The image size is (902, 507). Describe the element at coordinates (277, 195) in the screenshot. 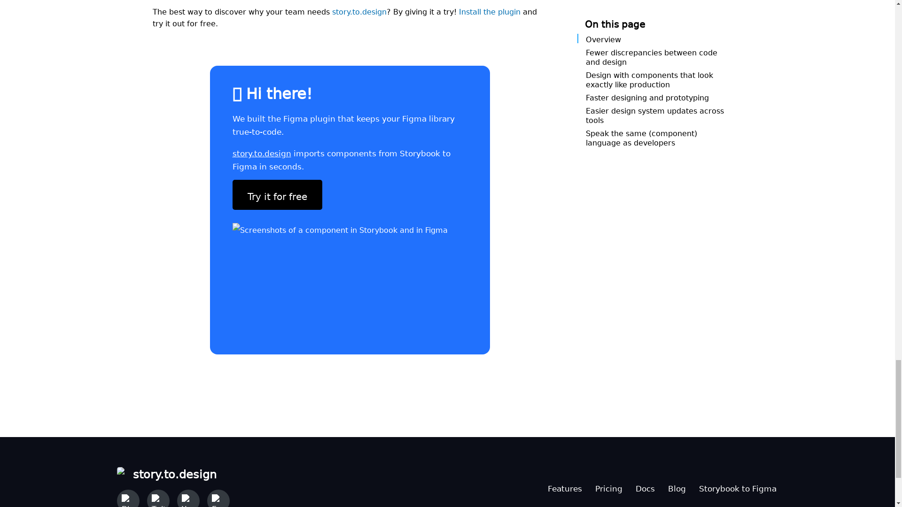

I see `Try it for free` at that location.